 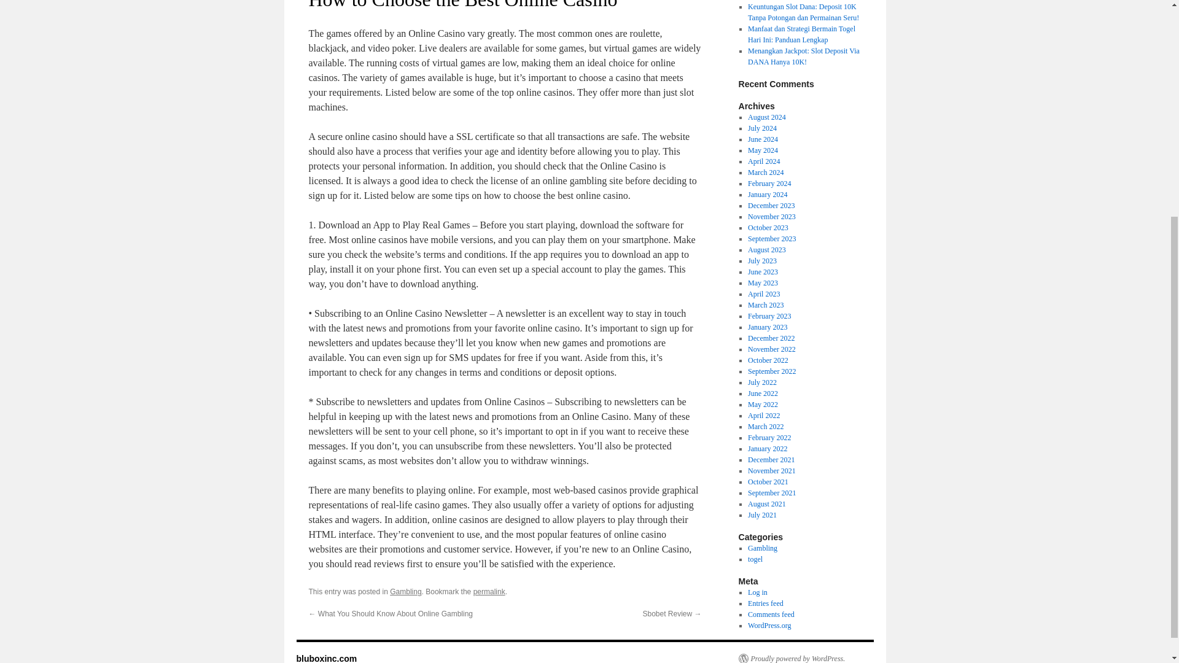 What do you see at coordinates (763, 272) in the screenshot?
I see `June 2023` at bounding box center [763, 272].